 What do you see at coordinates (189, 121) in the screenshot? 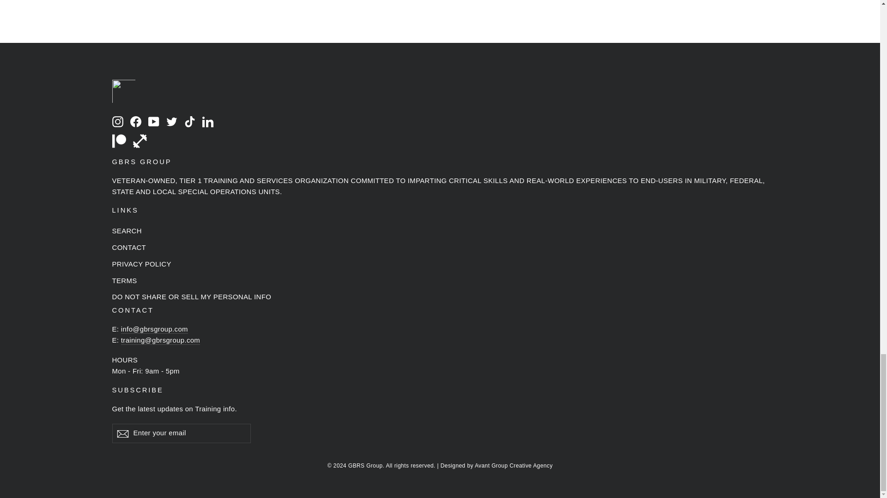
I see `GBRS Group on TikTok` at bounding box center [189, 121].